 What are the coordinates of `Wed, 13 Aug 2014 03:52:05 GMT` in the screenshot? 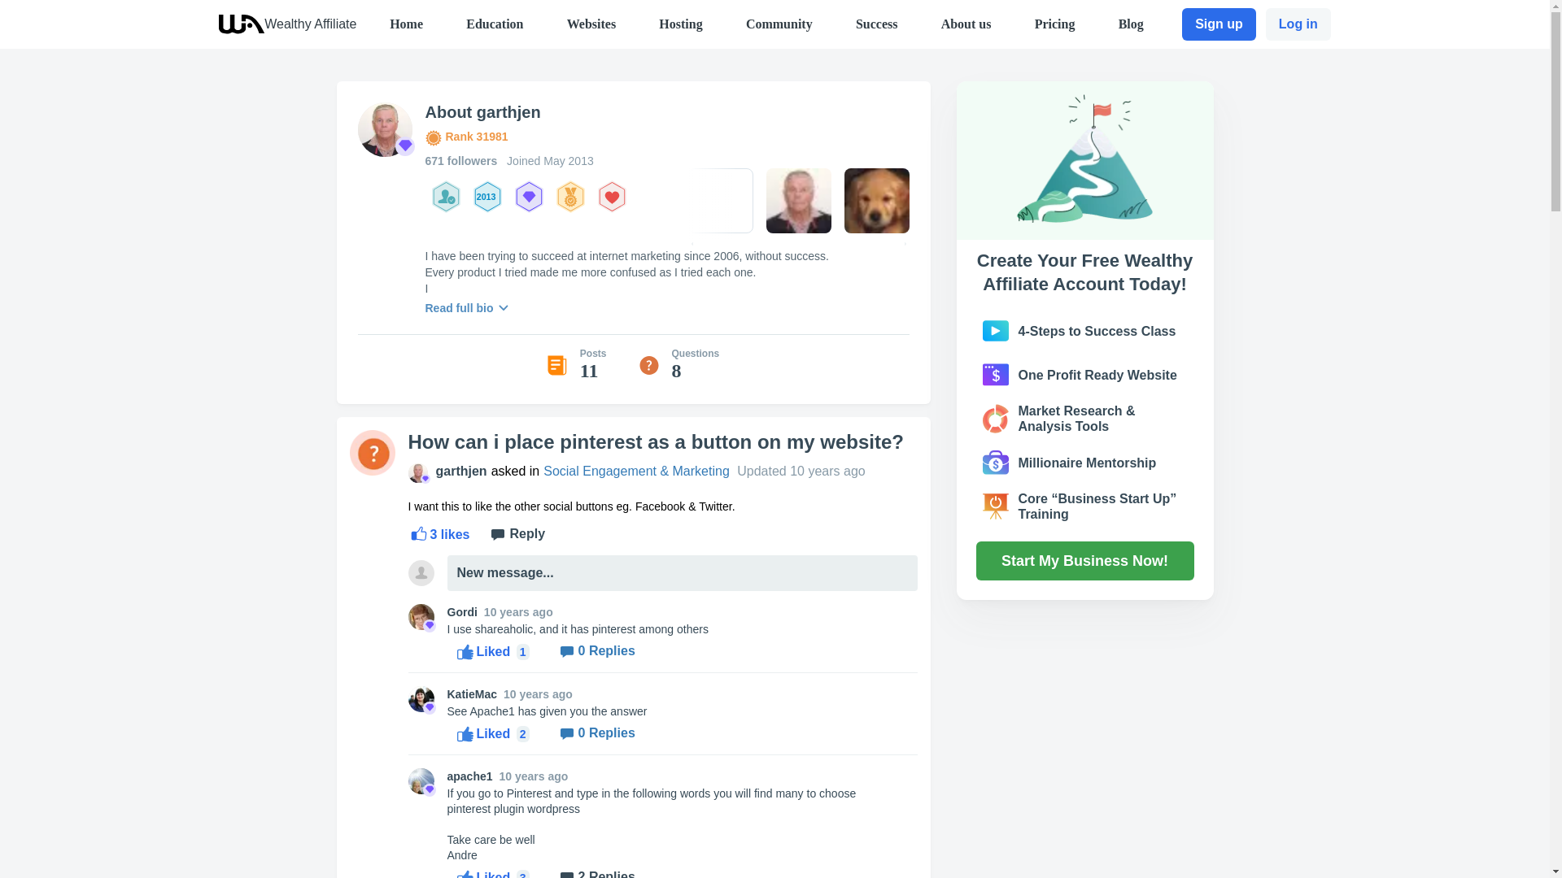 It's located at (518, 612).